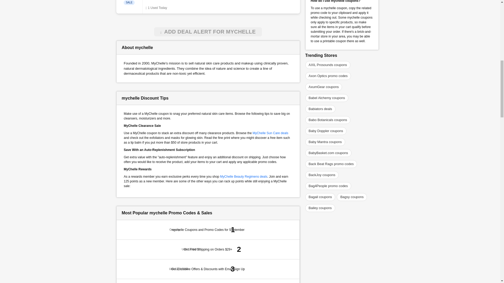 The width and height of the screenshot is (504, 283). What do you see at coordinates (243, 176) in the screenshot?
I see `MyChelle Beauty Regimens deals` at bounding box center [243, 176].